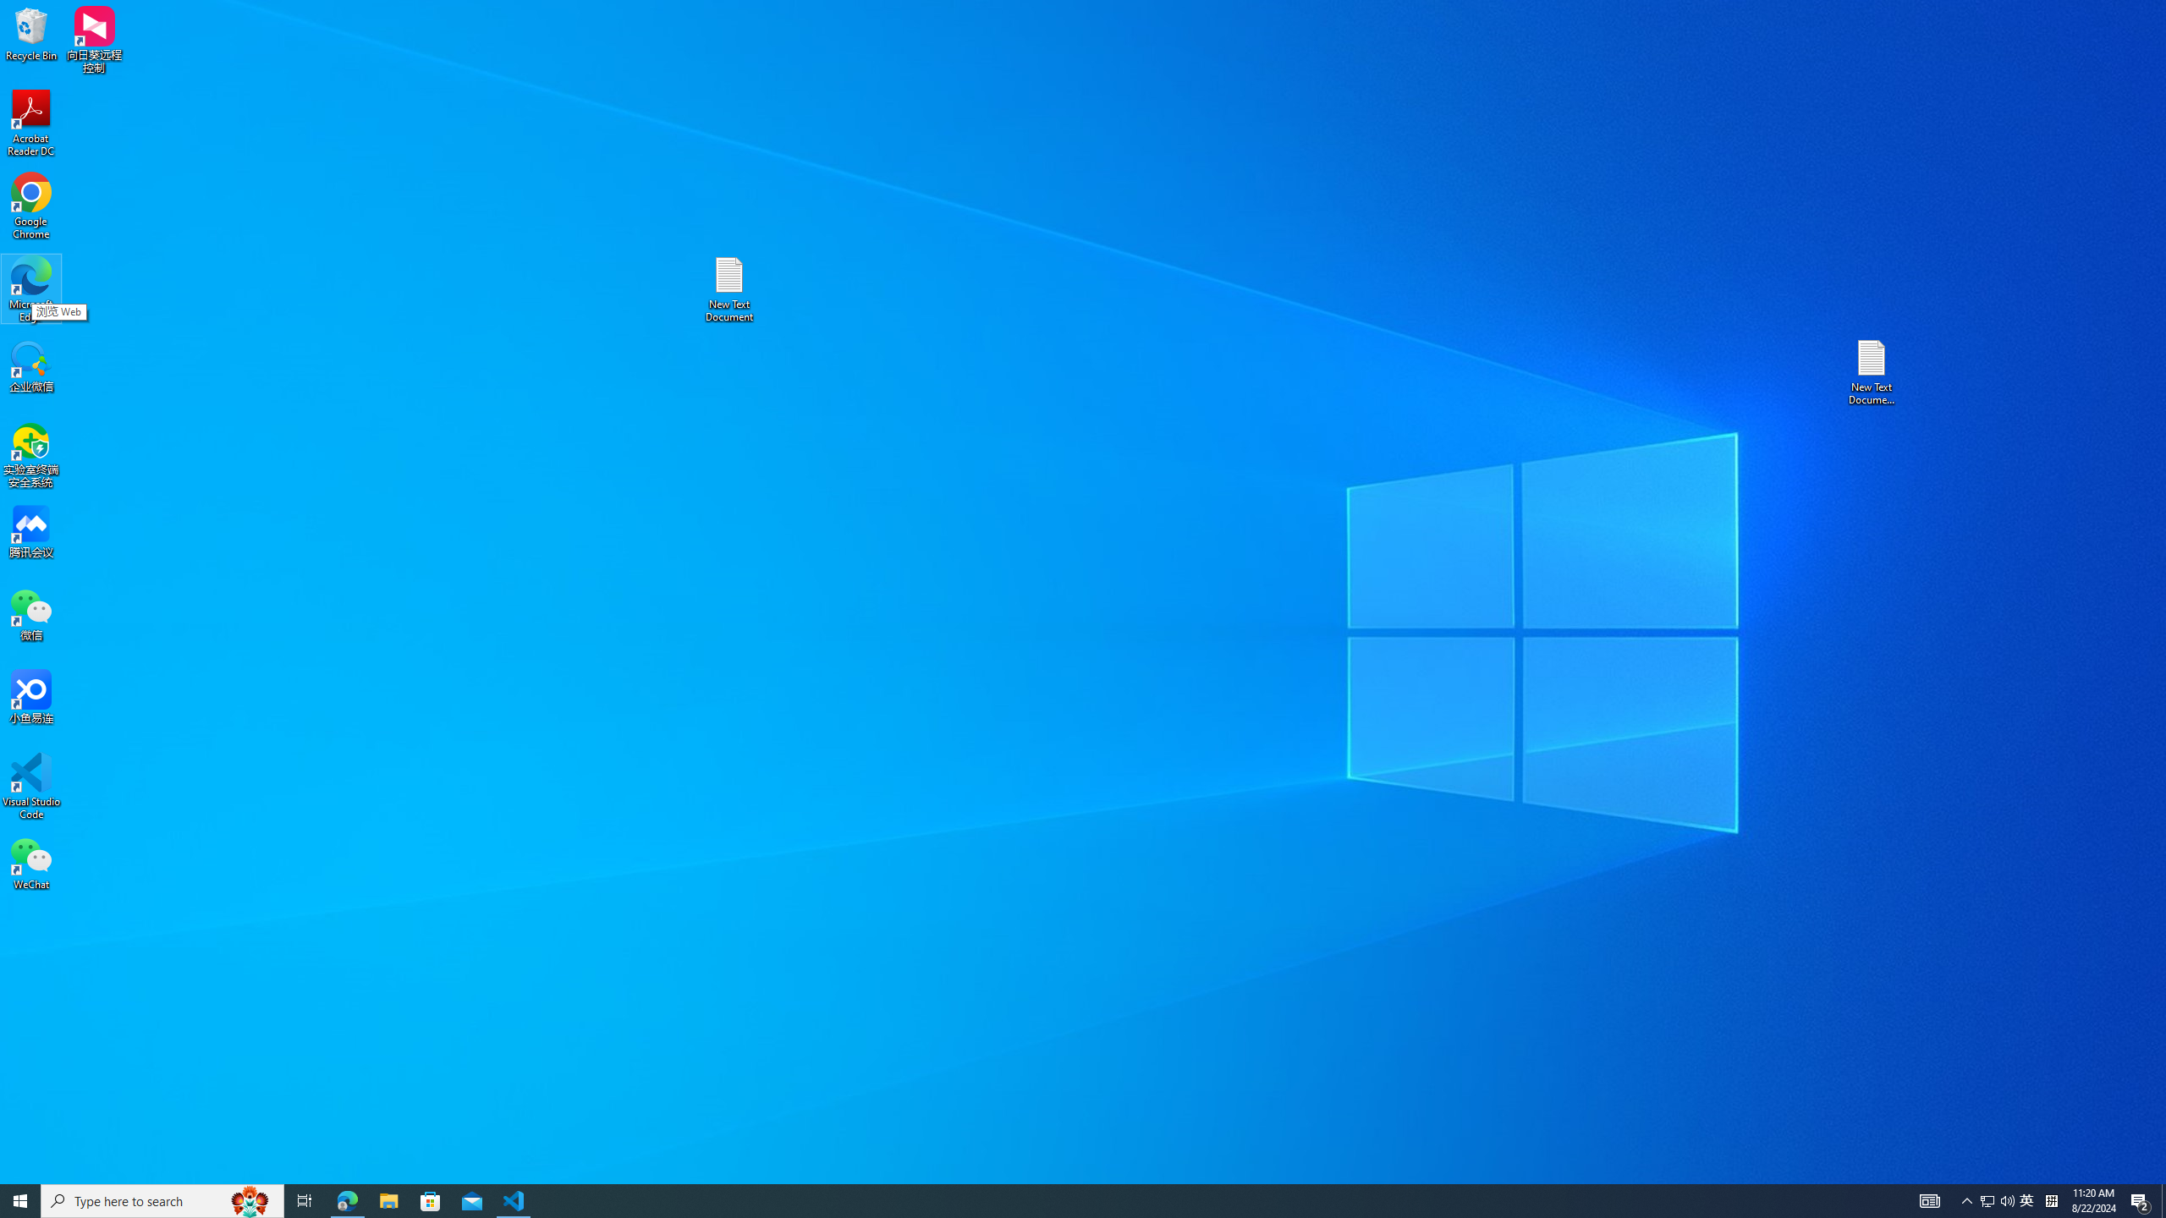  Describe the element at coordinates (31, 787) in the screenshot. I see `Microsoft Edge - 1 running window` at that location.